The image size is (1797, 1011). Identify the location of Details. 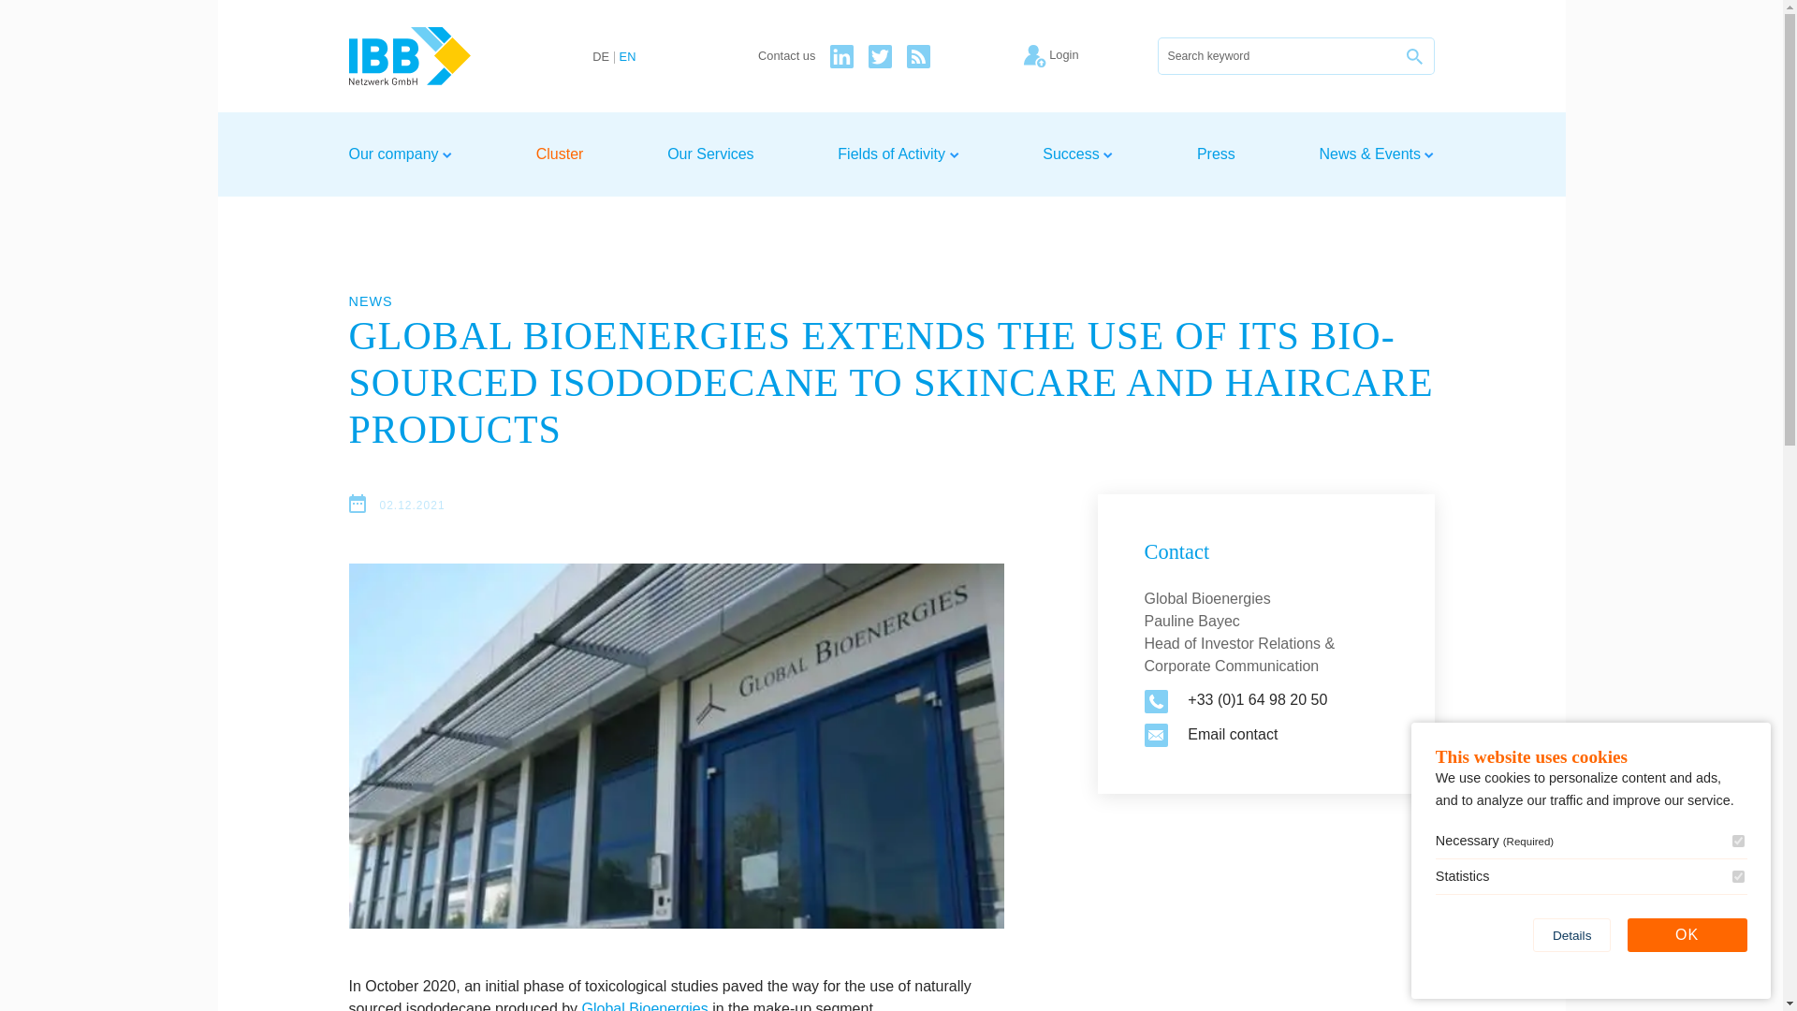
(1572, 934).